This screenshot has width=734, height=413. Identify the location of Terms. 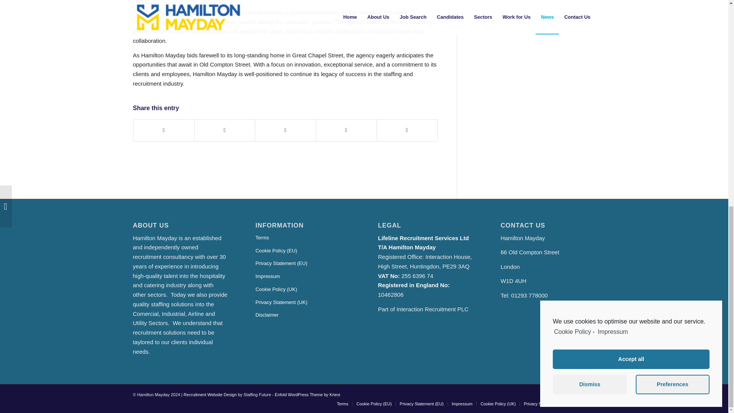
(303, 238).